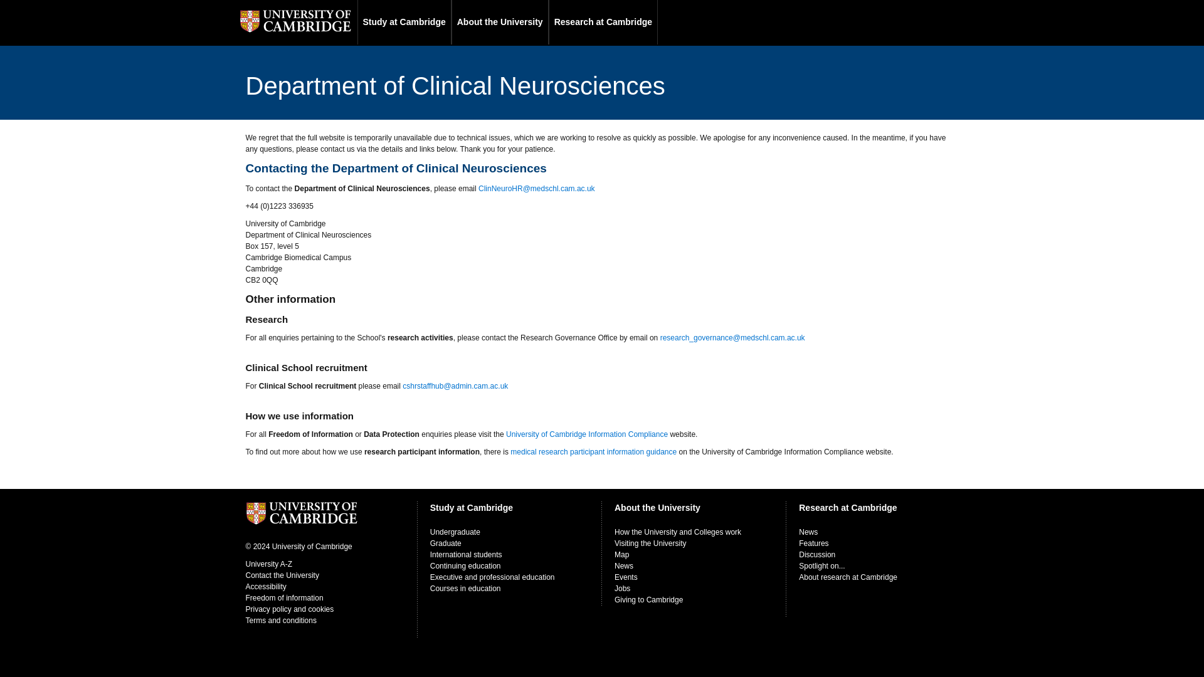 This screenshot has width=1204, height=677. Describe the element at coordinates (593, 451) in the screenshot. I see `medical research participant information guidance` at that location.